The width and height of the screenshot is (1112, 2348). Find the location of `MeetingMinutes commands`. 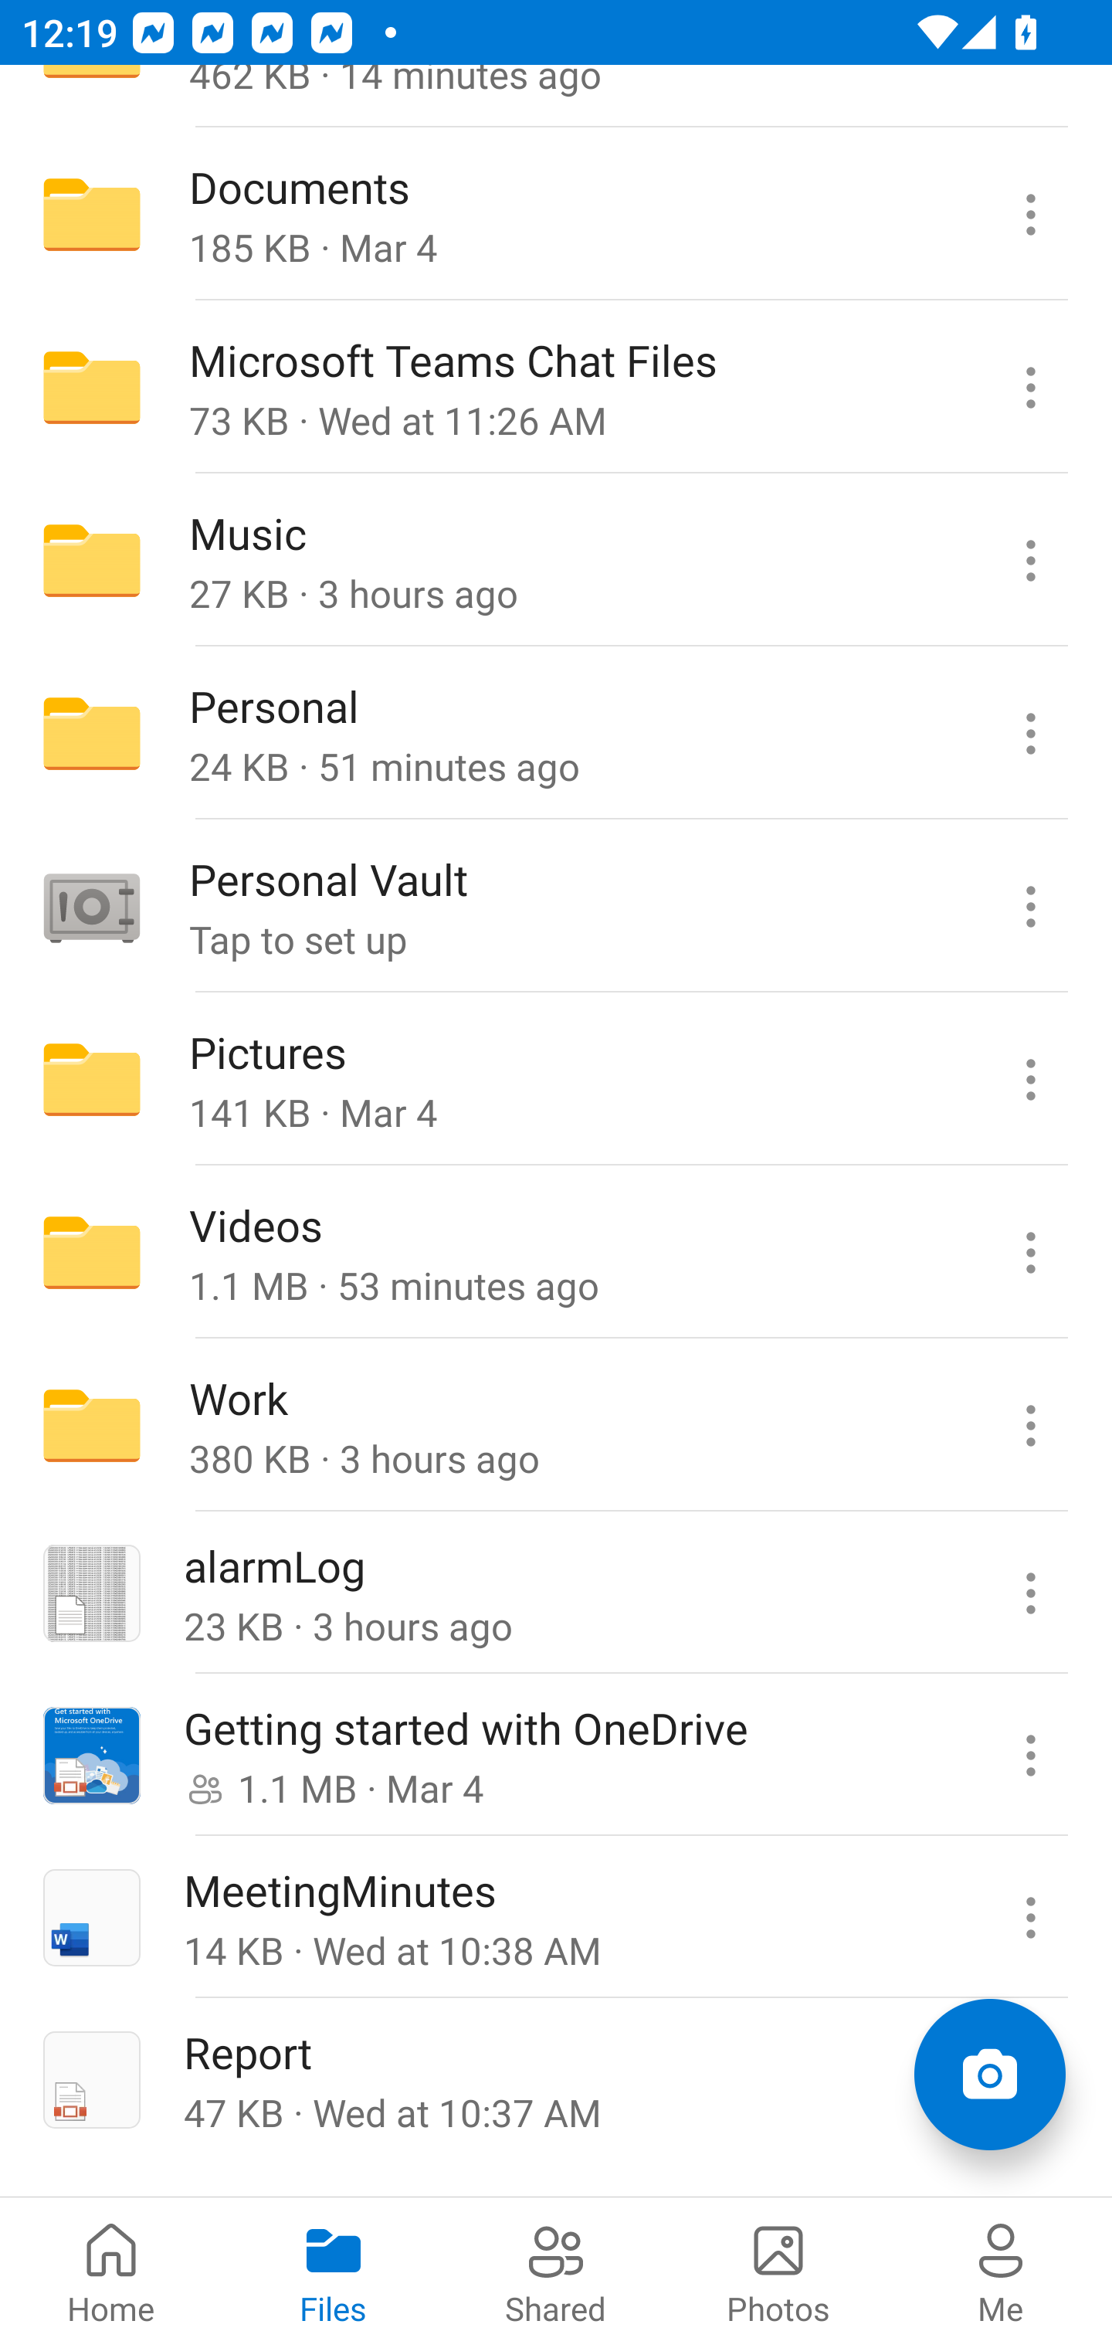

MeetingMinutes commands is located at coordinates (1030, 1917).